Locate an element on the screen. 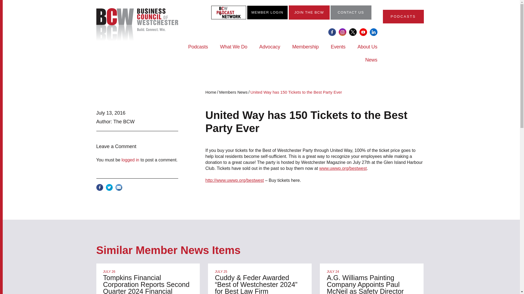 Image resolution: width=524 pixels, height=294 pixels. Advocacy is located at coordinates (270, 50).